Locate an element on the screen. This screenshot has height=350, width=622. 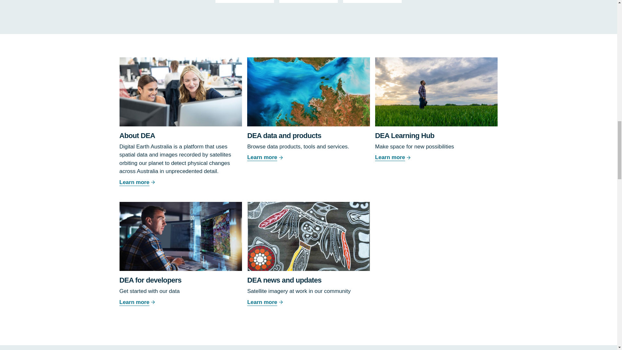
DEA Knowledge Hub is located at coordinates (245, 1).